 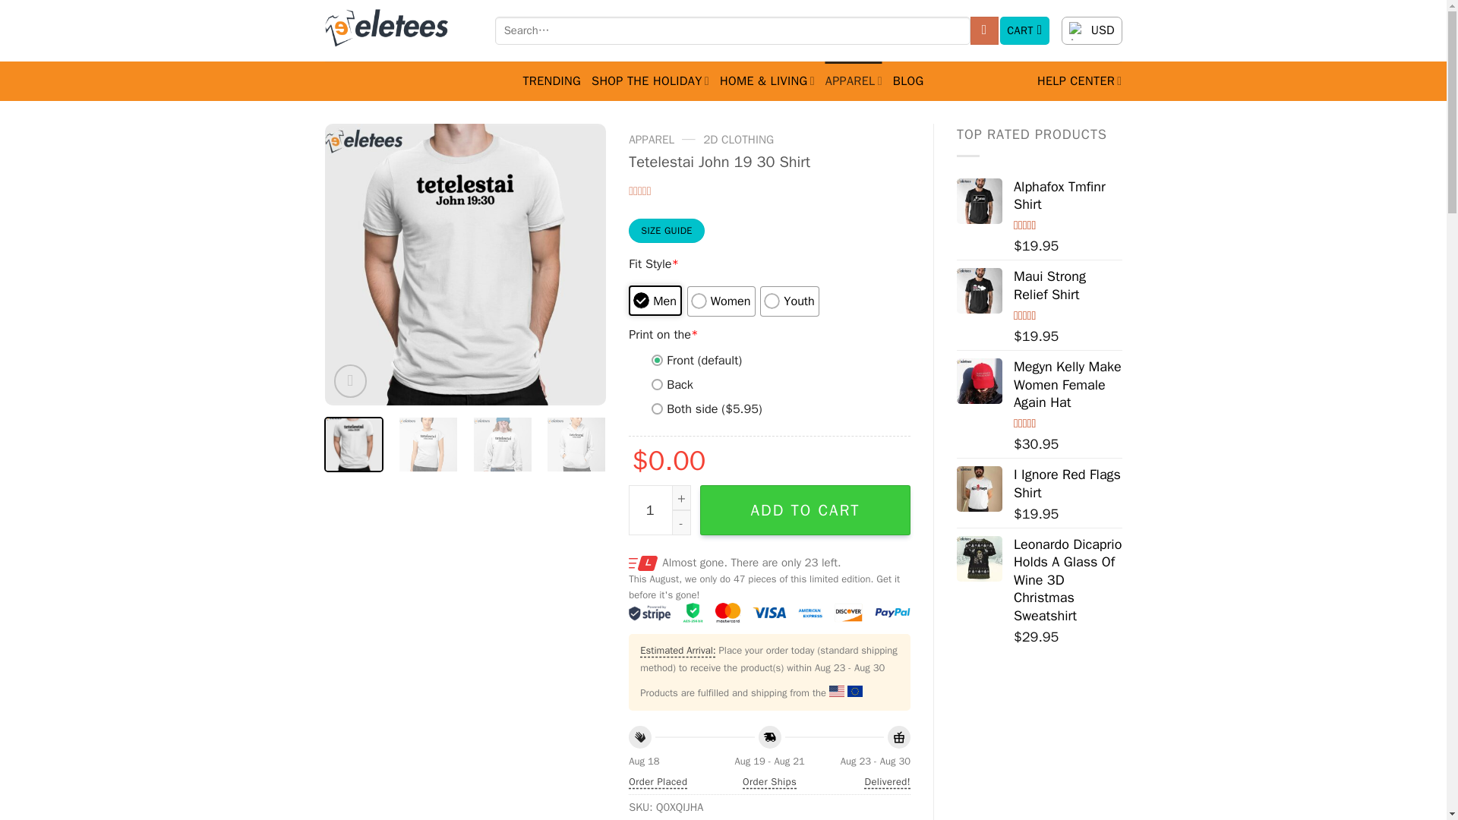 I want to click on Search, so click(x=984, y=30).